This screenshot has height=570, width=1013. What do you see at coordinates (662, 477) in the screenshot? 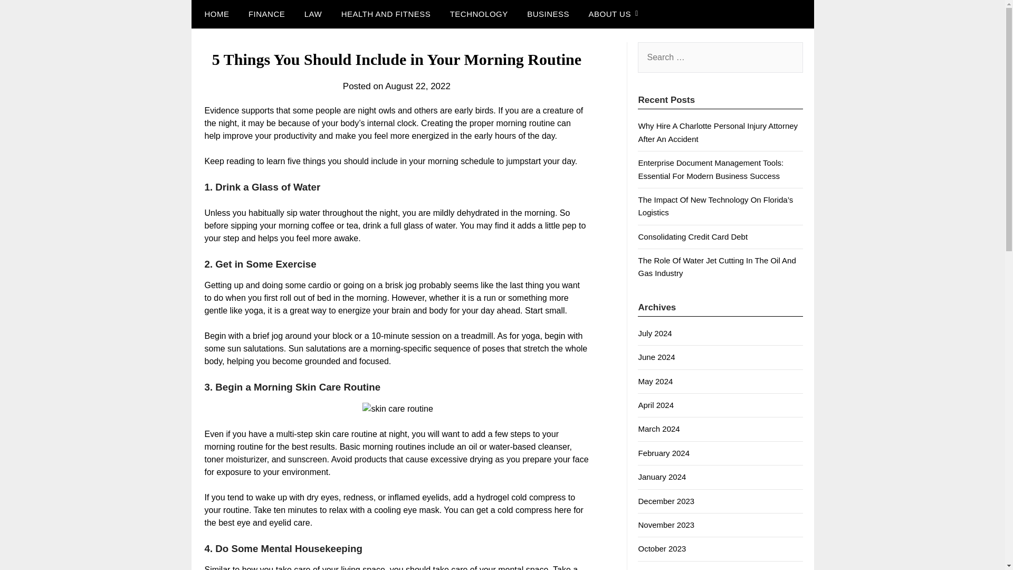
I see `January 2024` at bounding box center [662, 477].